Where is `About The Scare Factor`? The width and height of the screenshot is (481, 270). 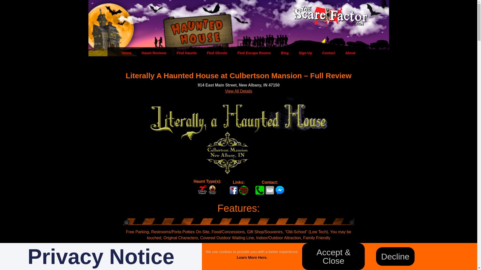 About The Scare Factor is located at coordinates (350, 53).